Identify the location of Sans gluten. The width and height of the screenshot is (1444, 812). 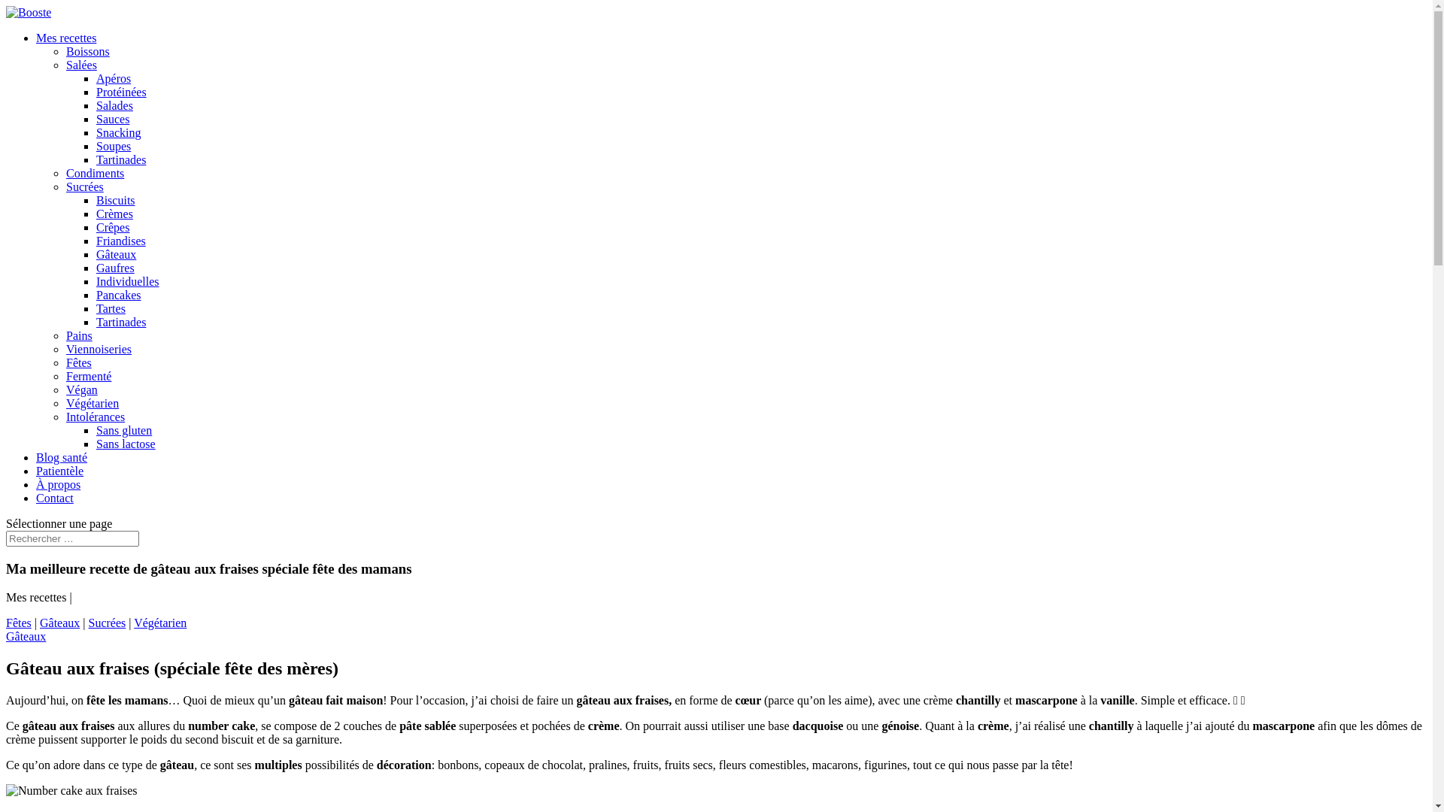
(124, 430).